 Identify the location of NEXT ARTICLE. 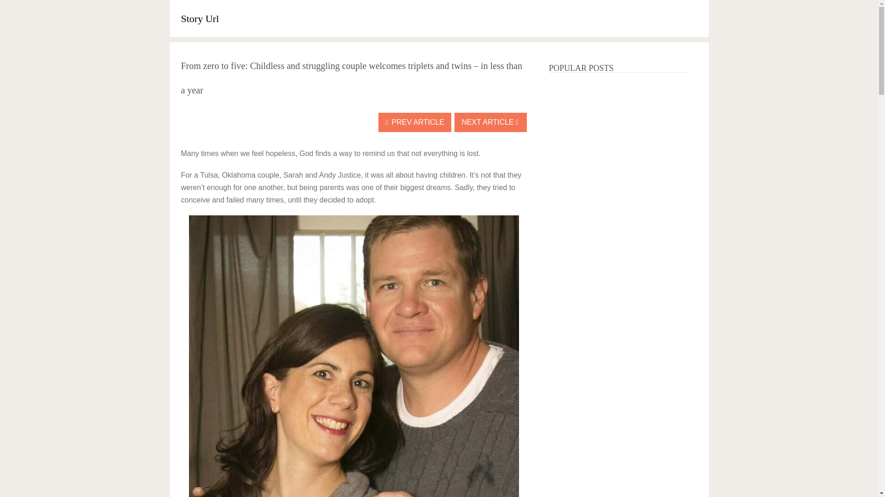
(490, 122).